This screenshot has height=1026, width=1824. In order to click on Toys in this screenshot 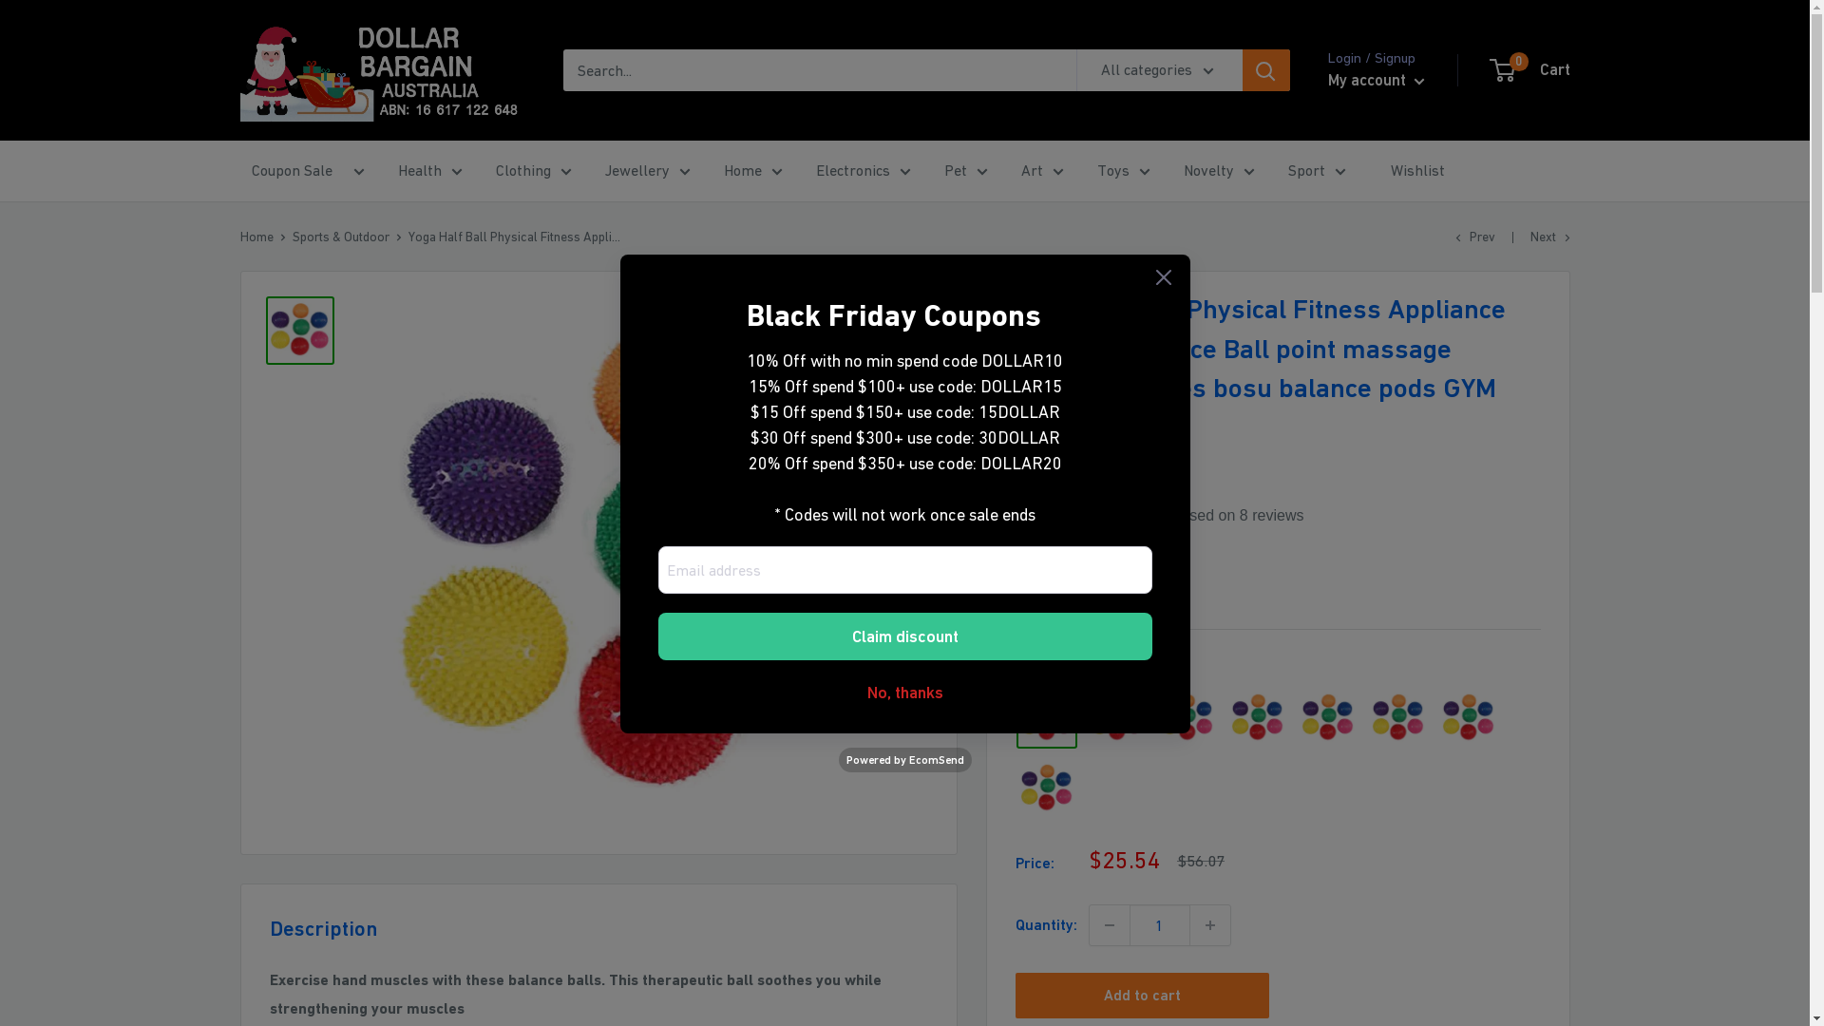, I will do `click(1123, 171)`.